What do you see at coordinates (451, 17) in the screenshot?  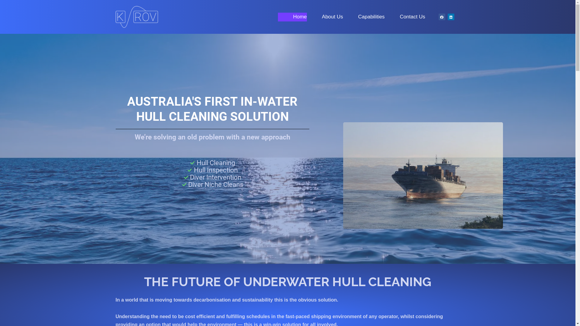 I see `Linkedin` at bounding box center [451, 17].